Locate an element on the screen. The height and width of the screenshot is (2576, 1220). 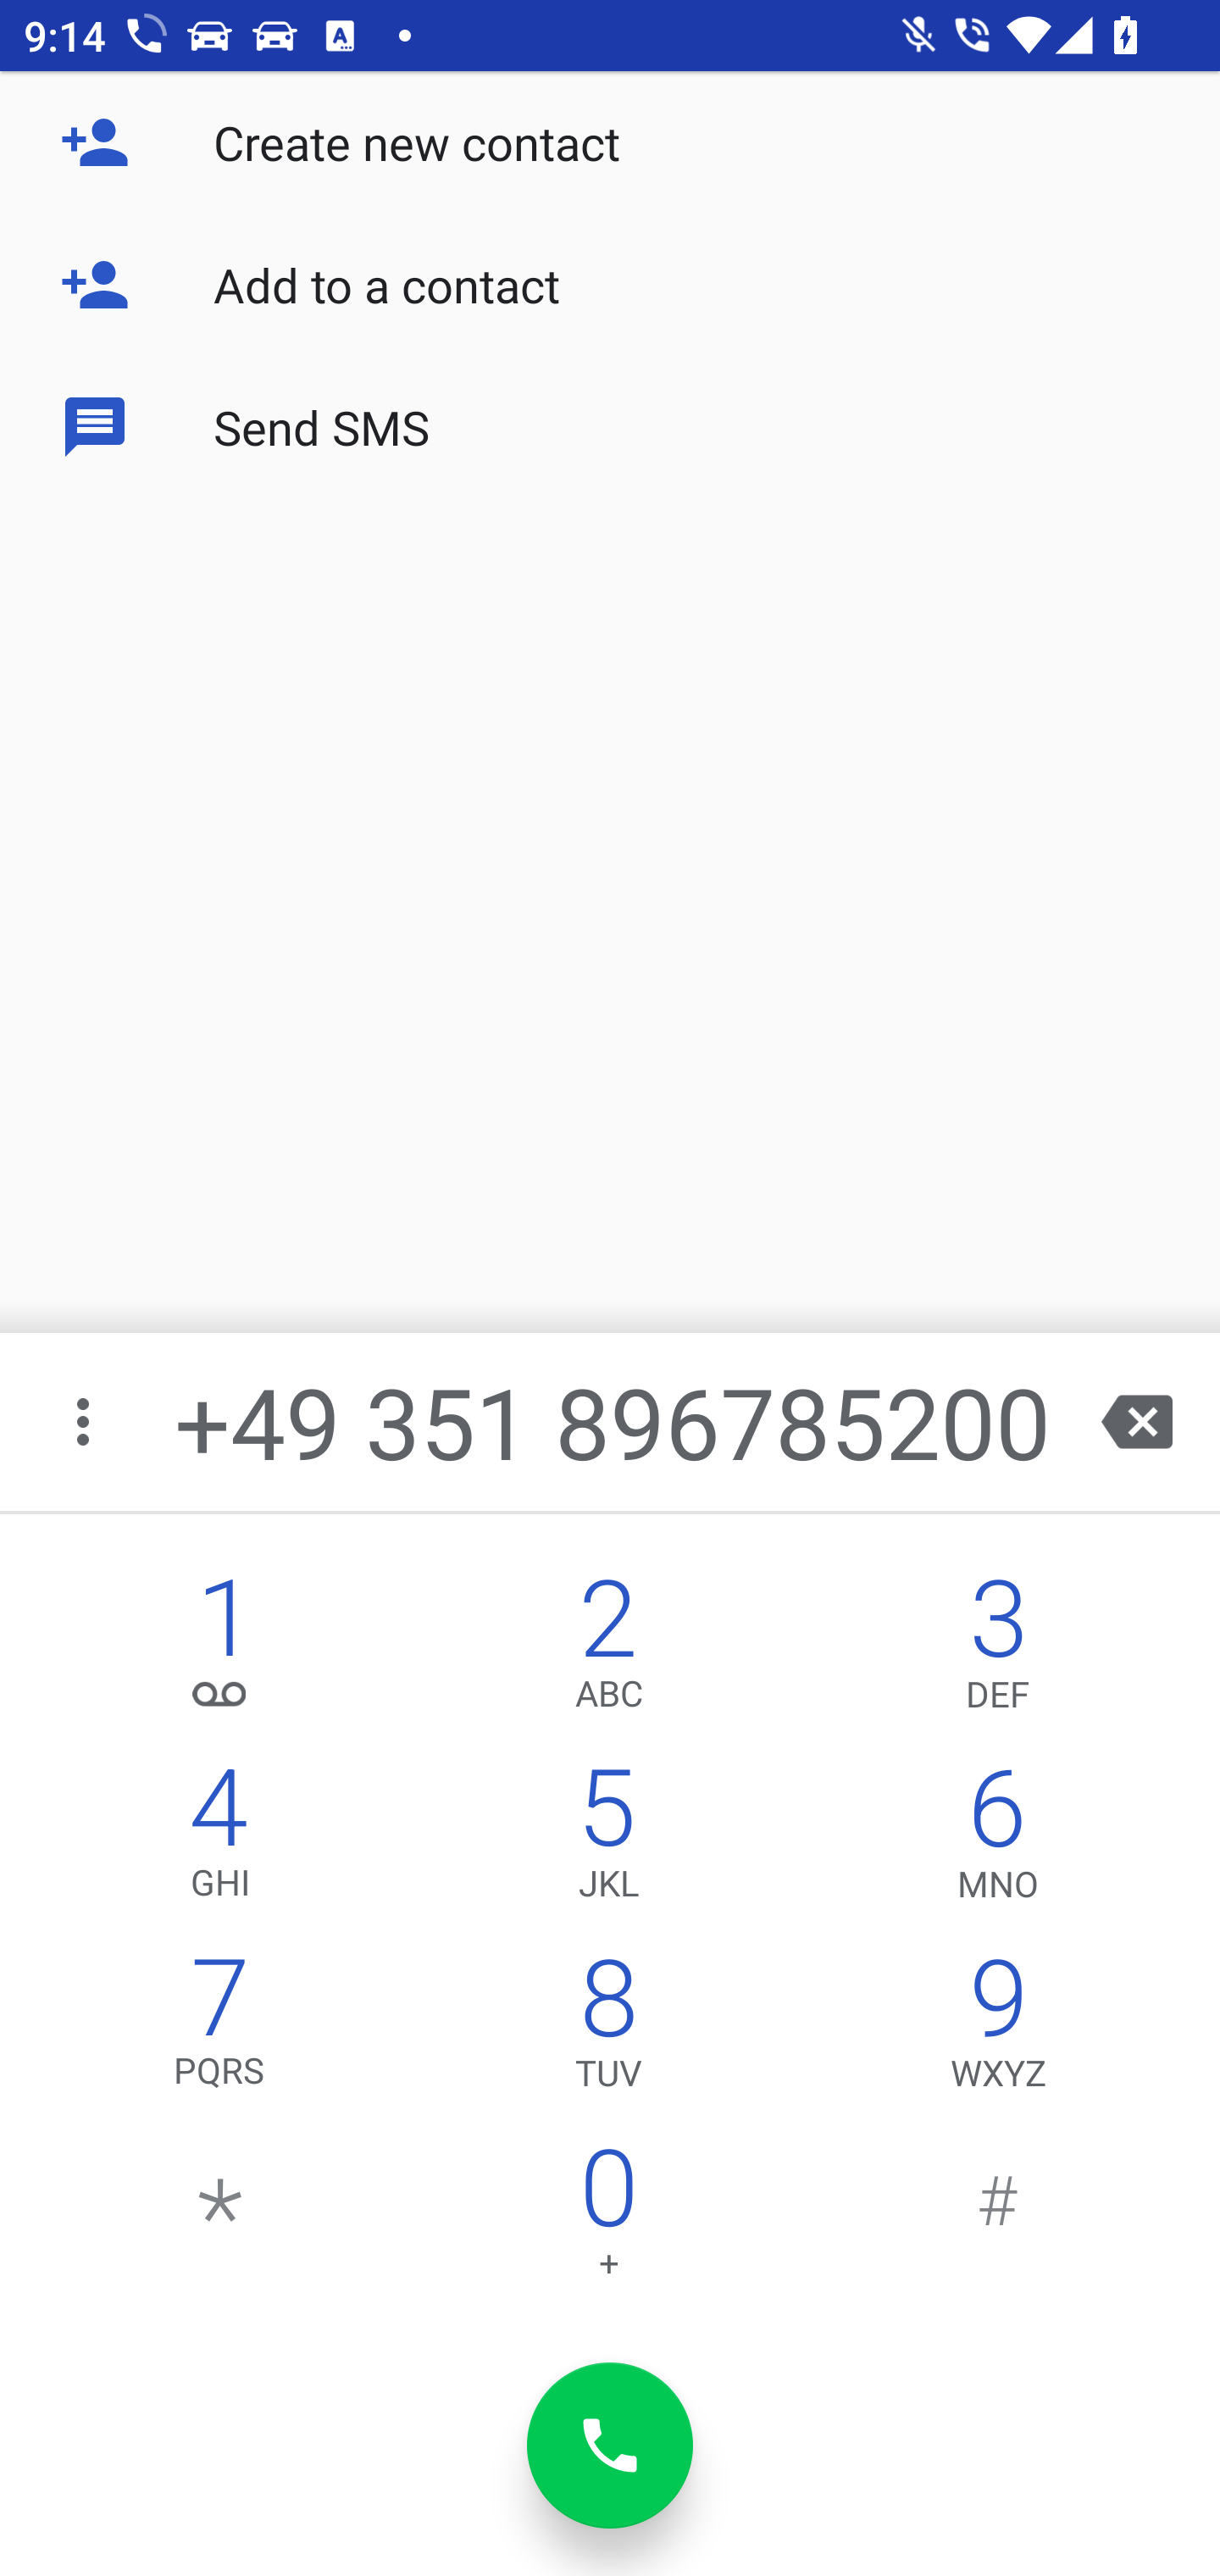
# is located at coordinates (998, 2220).